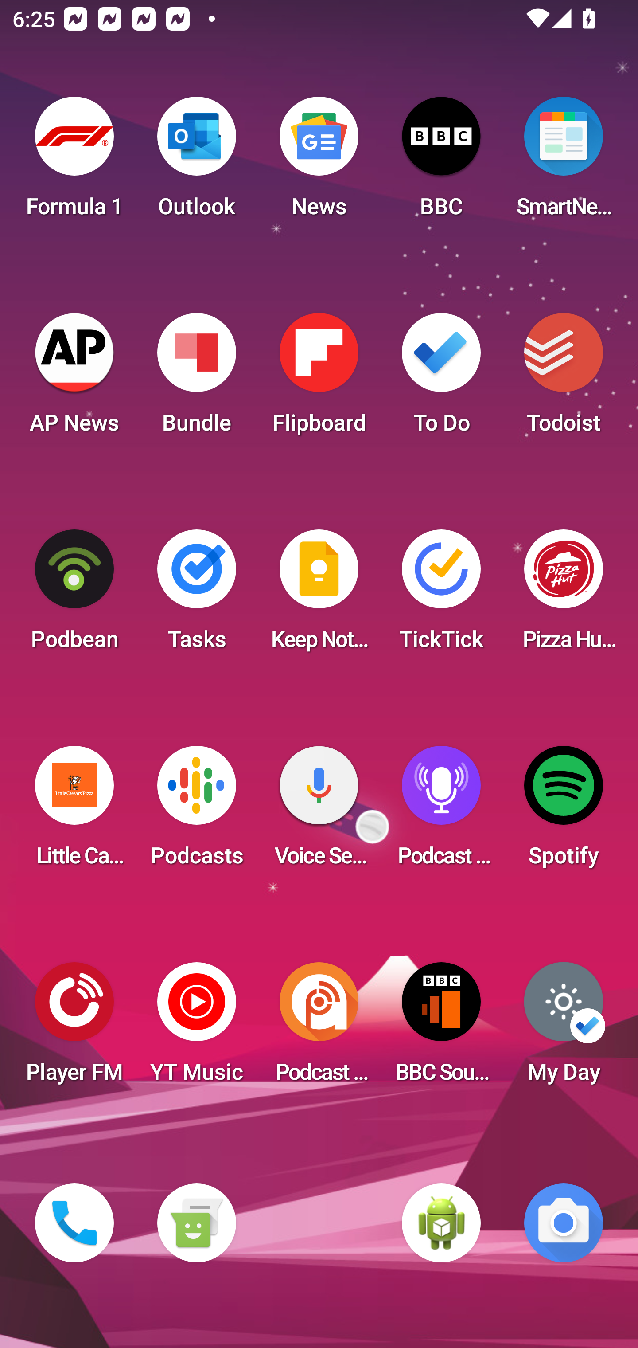 This screenshot has width=638, height=1348. I want to click on Little Caesars Pizza, so click(74, 811).